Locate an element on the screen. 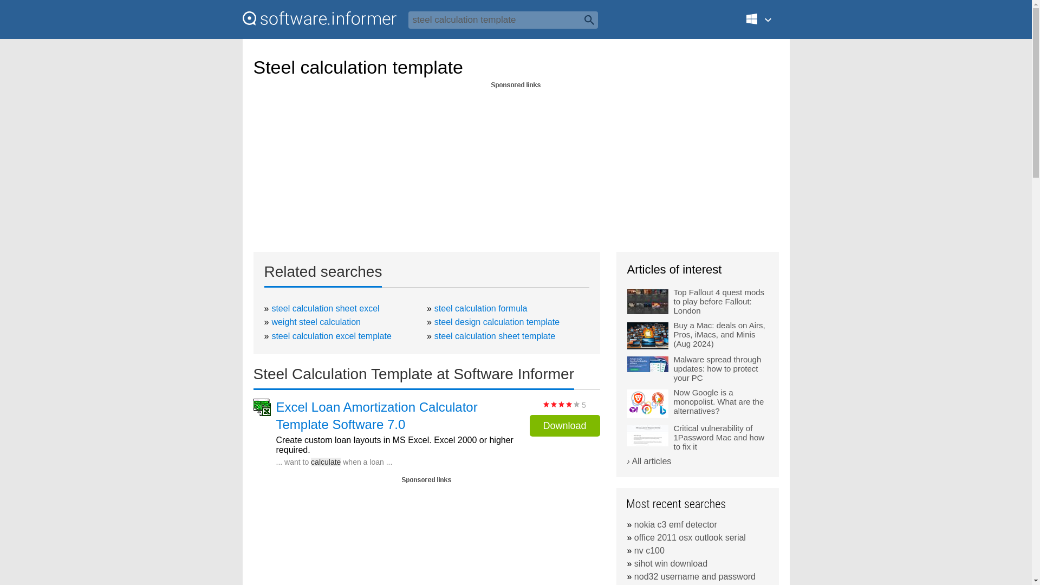 This screenshot has width=1040, height=585. Excel Loan Amortization Calculator Template Software 7.0 is located at coordinates (395, 416).